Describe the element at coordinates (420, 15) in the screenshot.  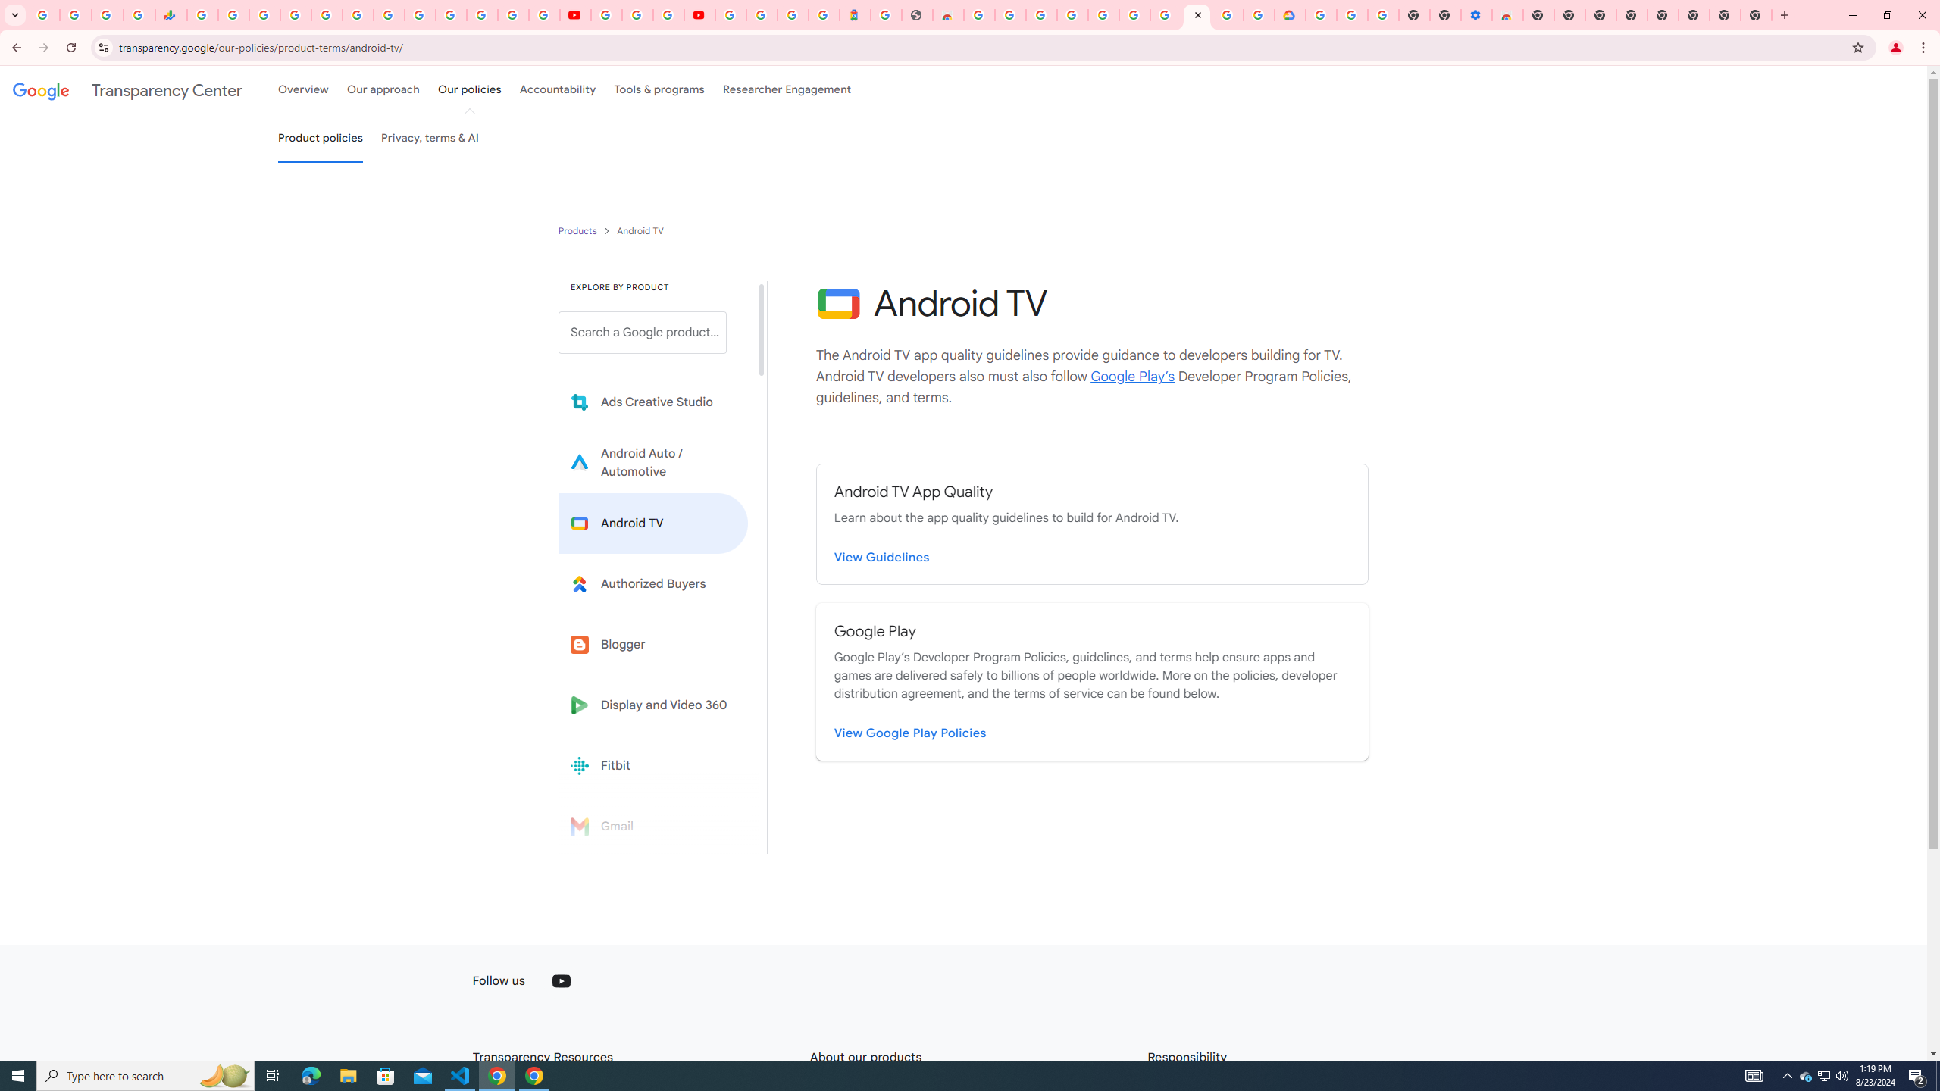
I see `YouTube` at that location.